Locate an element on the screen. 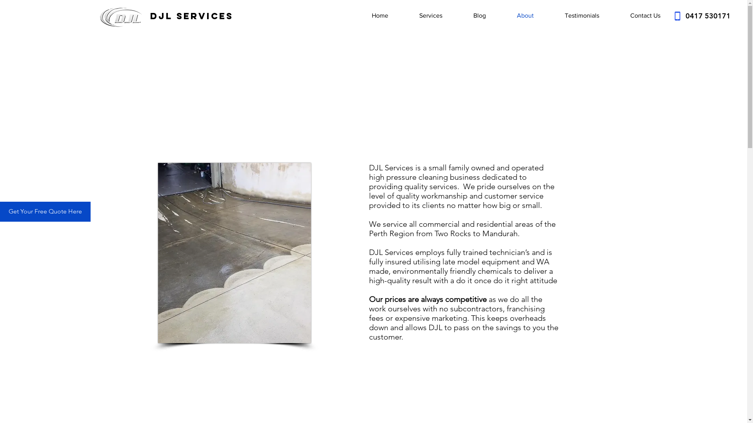 Image resolution: width=753 pixels, height=423 pixels. DJL SERVICES is located at coordinates (191, 16).